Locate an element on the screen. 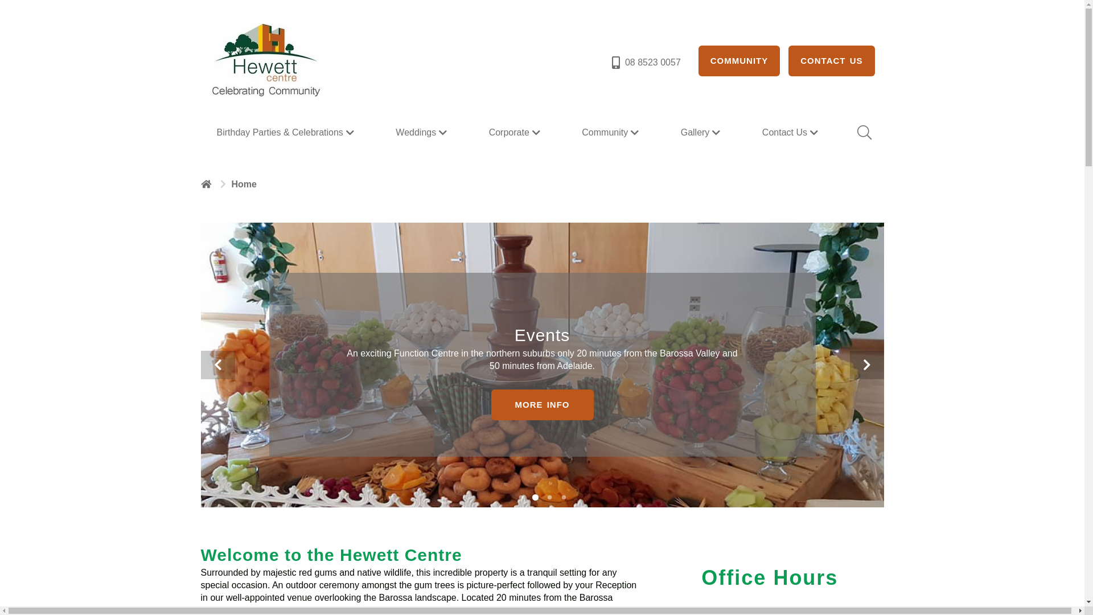  08 8523 0057 is located at coordinates (646, 62).